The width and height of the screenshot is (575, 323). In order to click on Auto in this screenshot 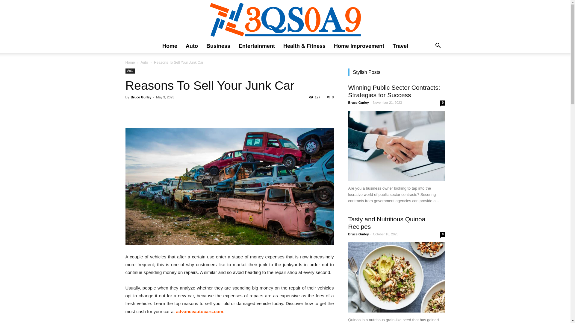, I will do `click(192, 46)`.